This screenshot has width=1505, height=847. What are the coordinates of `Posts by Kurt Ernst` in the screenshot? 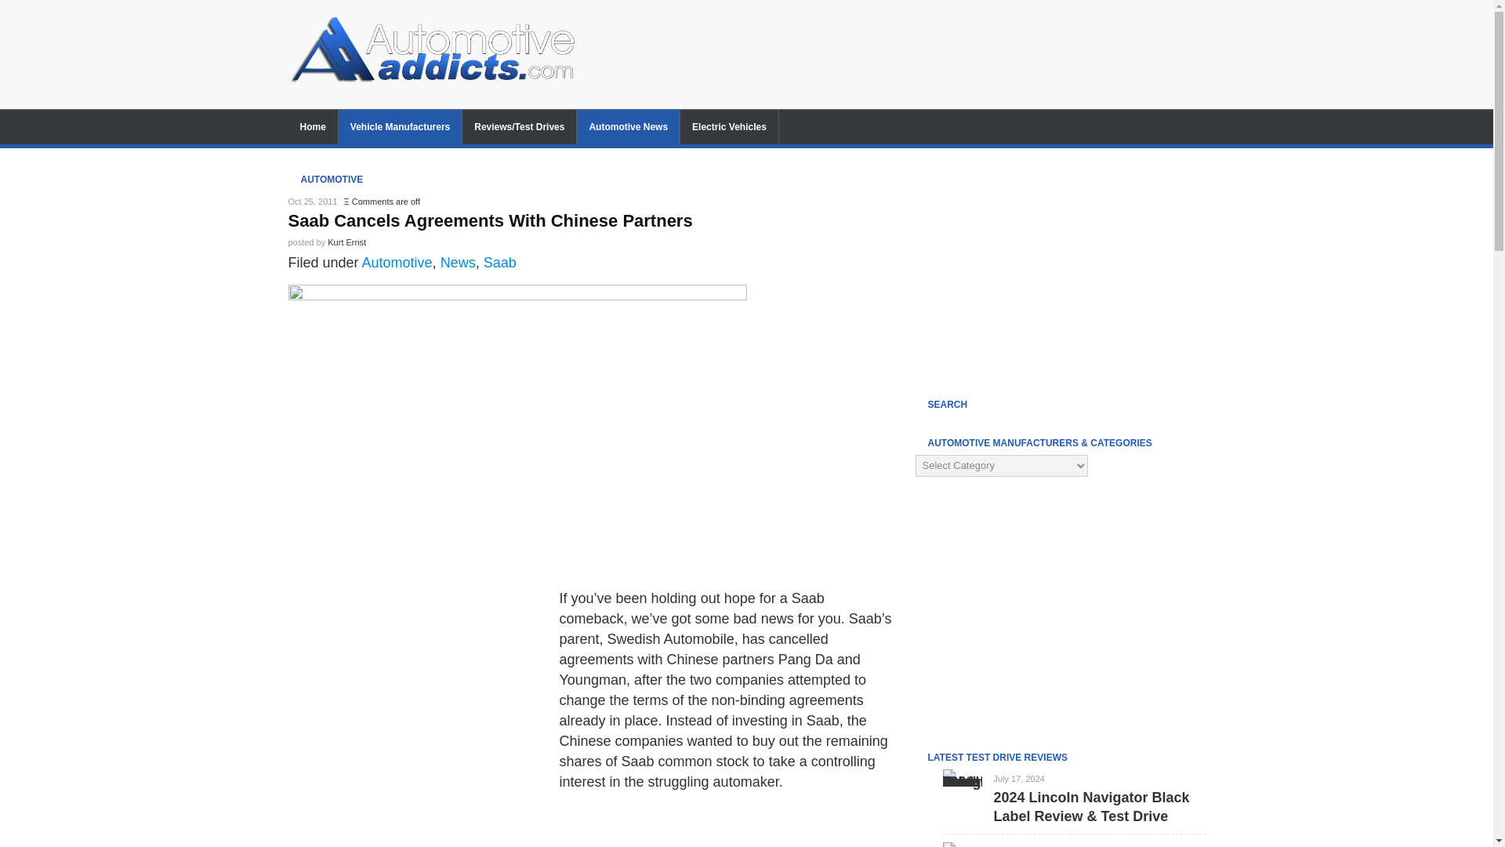 It's located at (346, 242).